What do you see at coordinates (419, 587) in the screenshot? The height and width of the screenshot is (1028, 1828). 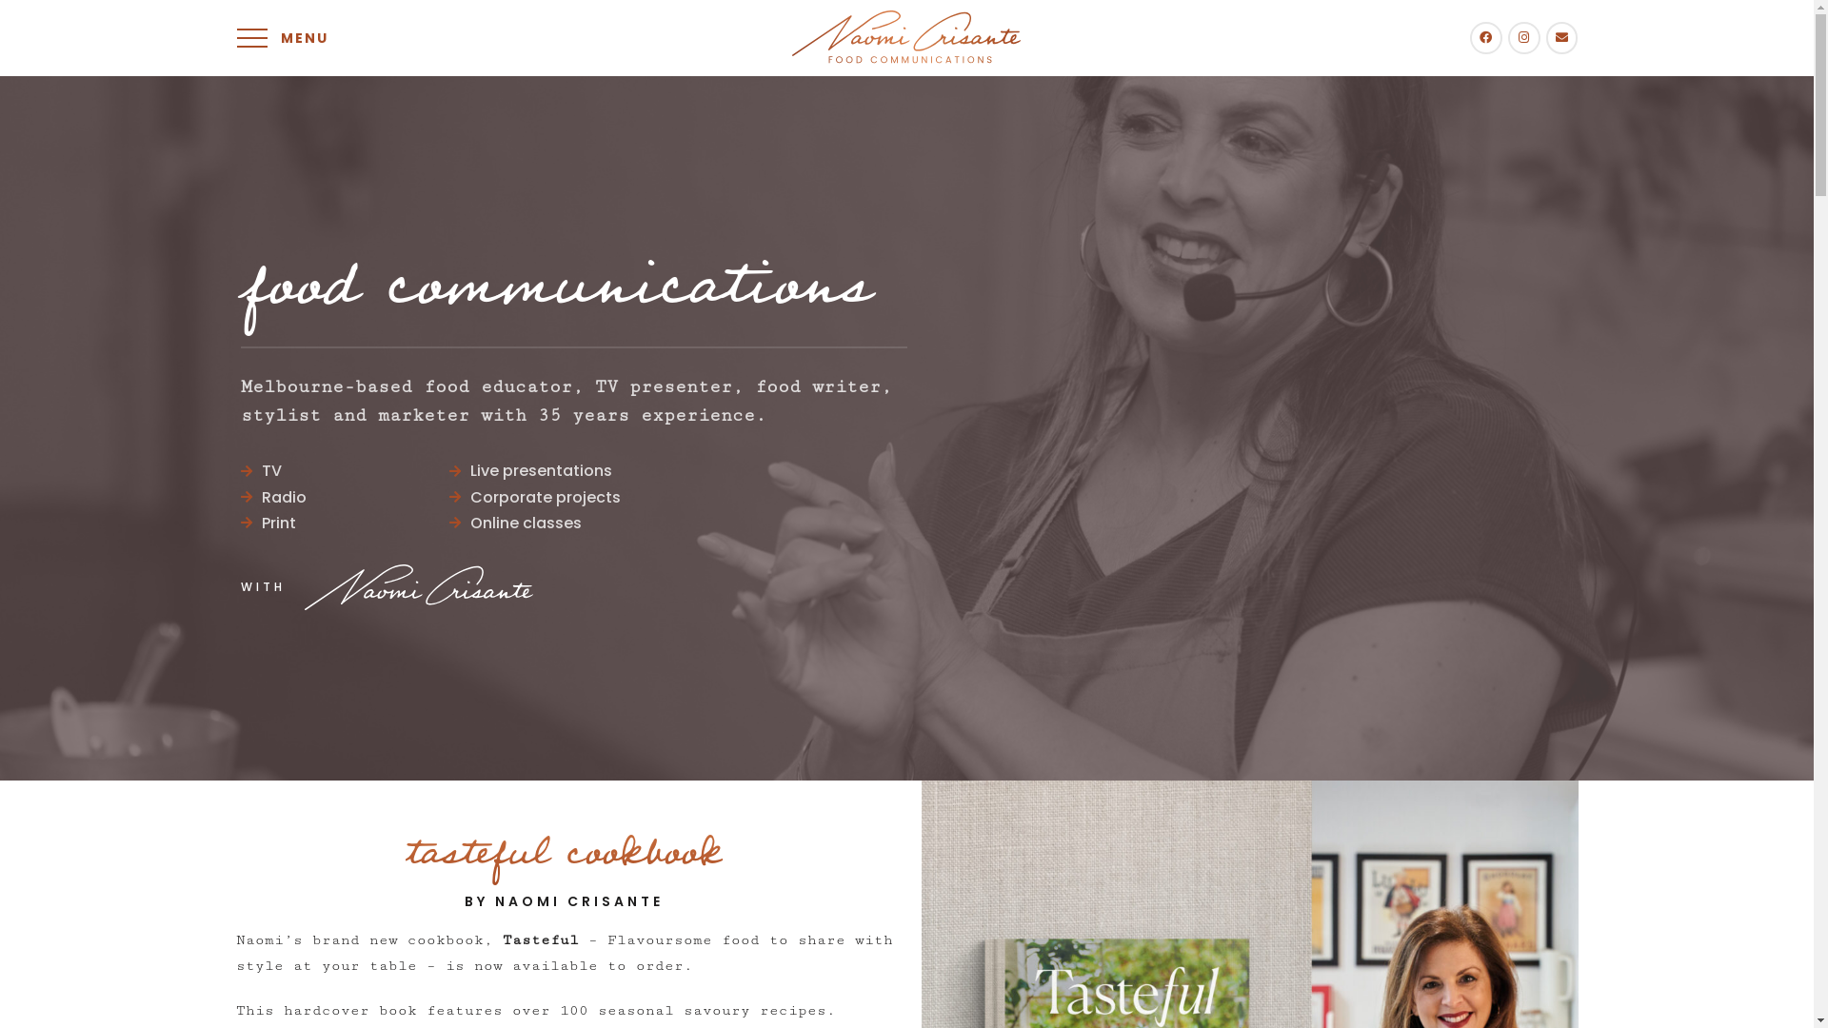 I see `ncsigwhite.svg` at bounding box center [419, 587].